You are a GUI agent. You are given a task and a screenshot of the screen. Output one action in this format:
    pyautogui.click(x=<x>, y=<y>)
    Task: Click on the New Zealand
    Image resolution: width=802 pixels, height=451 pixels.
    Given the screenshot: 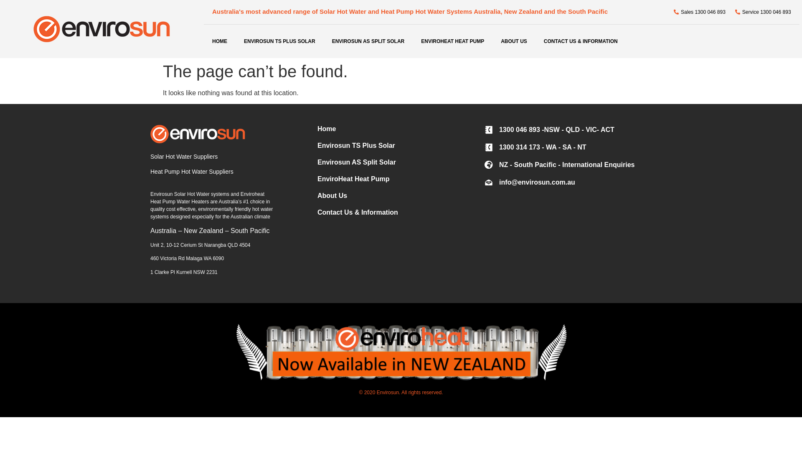 What is the action you would take?
    pyautogui.click(x=203, y=231)
    